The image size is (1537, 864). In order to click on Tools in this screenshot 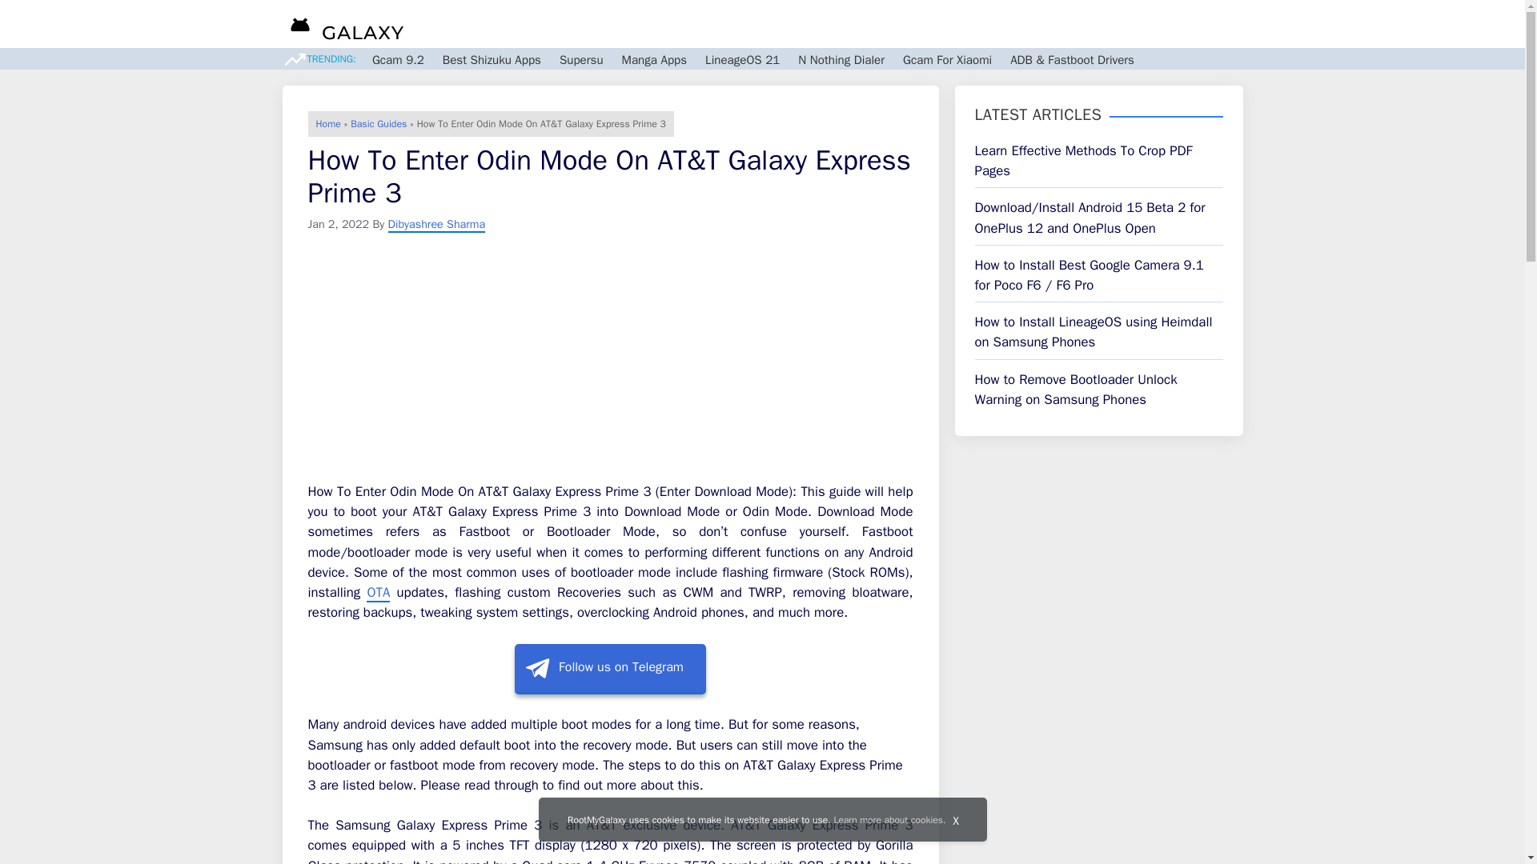, I will do `click(1015, 24)`.